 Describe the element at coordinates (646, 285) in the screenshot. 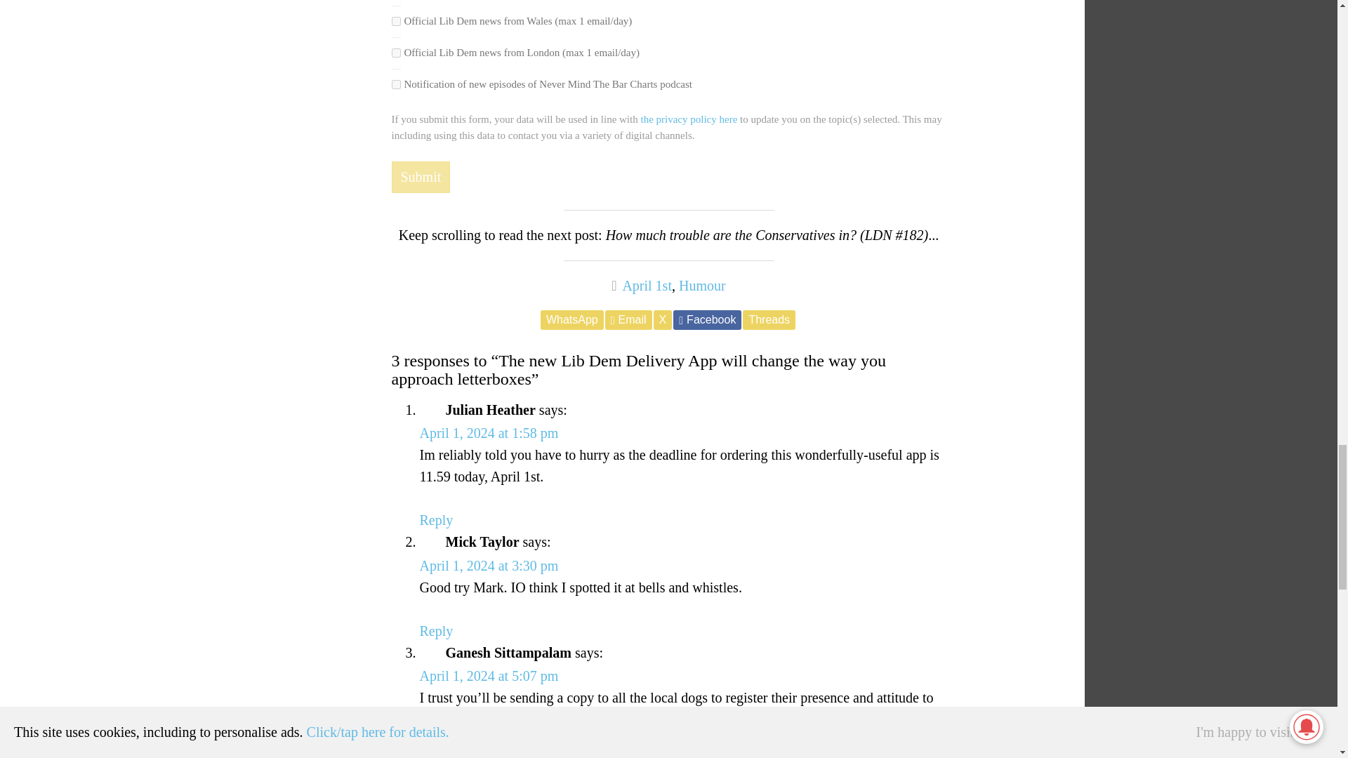

I see `April 1st` at that location.